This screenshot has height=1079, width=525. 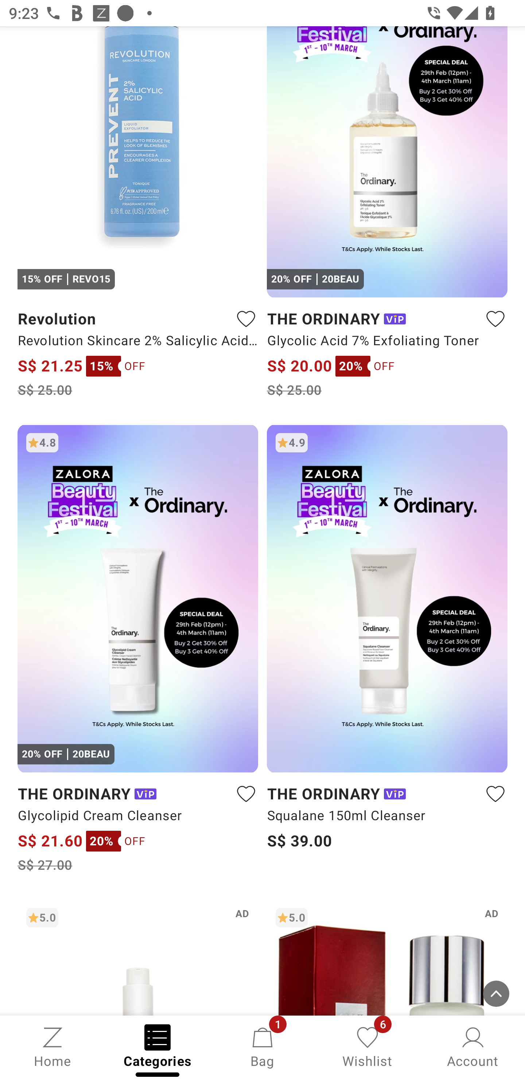 What do you see at coordinates (262, 1046) in the screenshot?
I see `Bag, 1 new notification Bag` at bounding box center [262, 1046].